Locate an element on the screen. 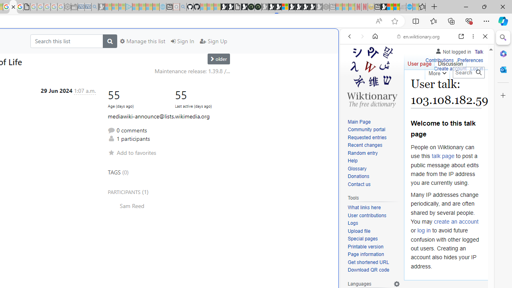 This screenshot has height=288, width=512. Tabs you've opened is located at coordinates (110, 106).